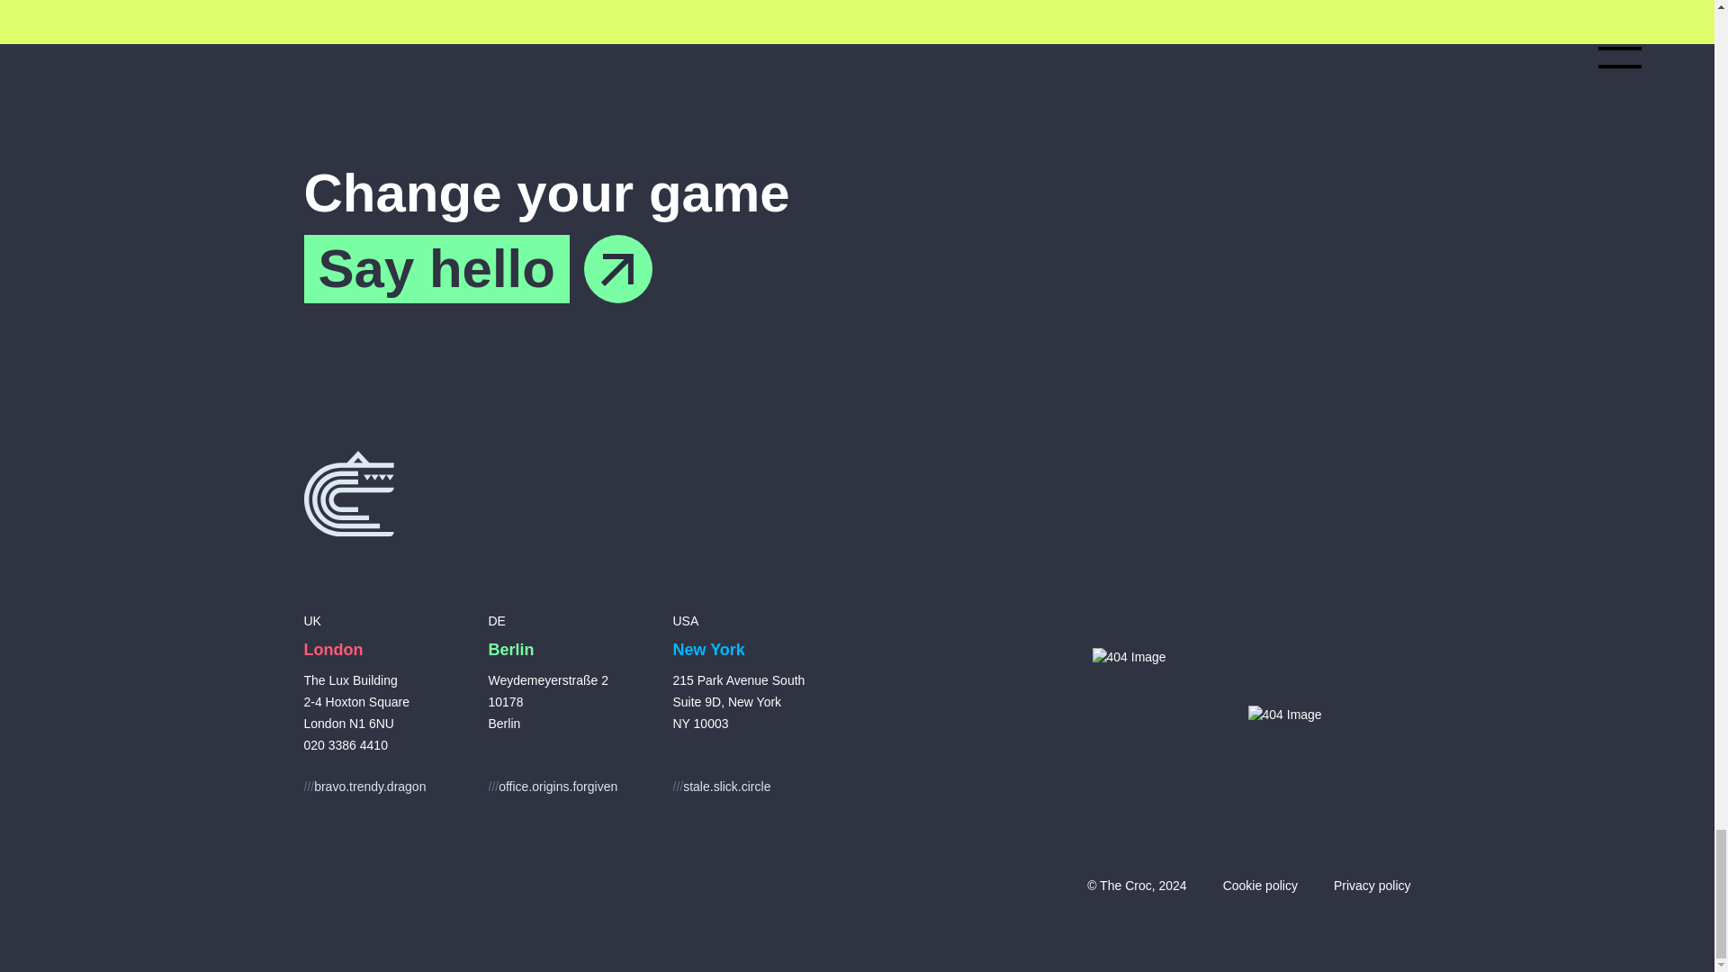 Image resolution: width=1728 pixels, height=972 pixels. I want to click on Privacy policy, so click(1372, 886).